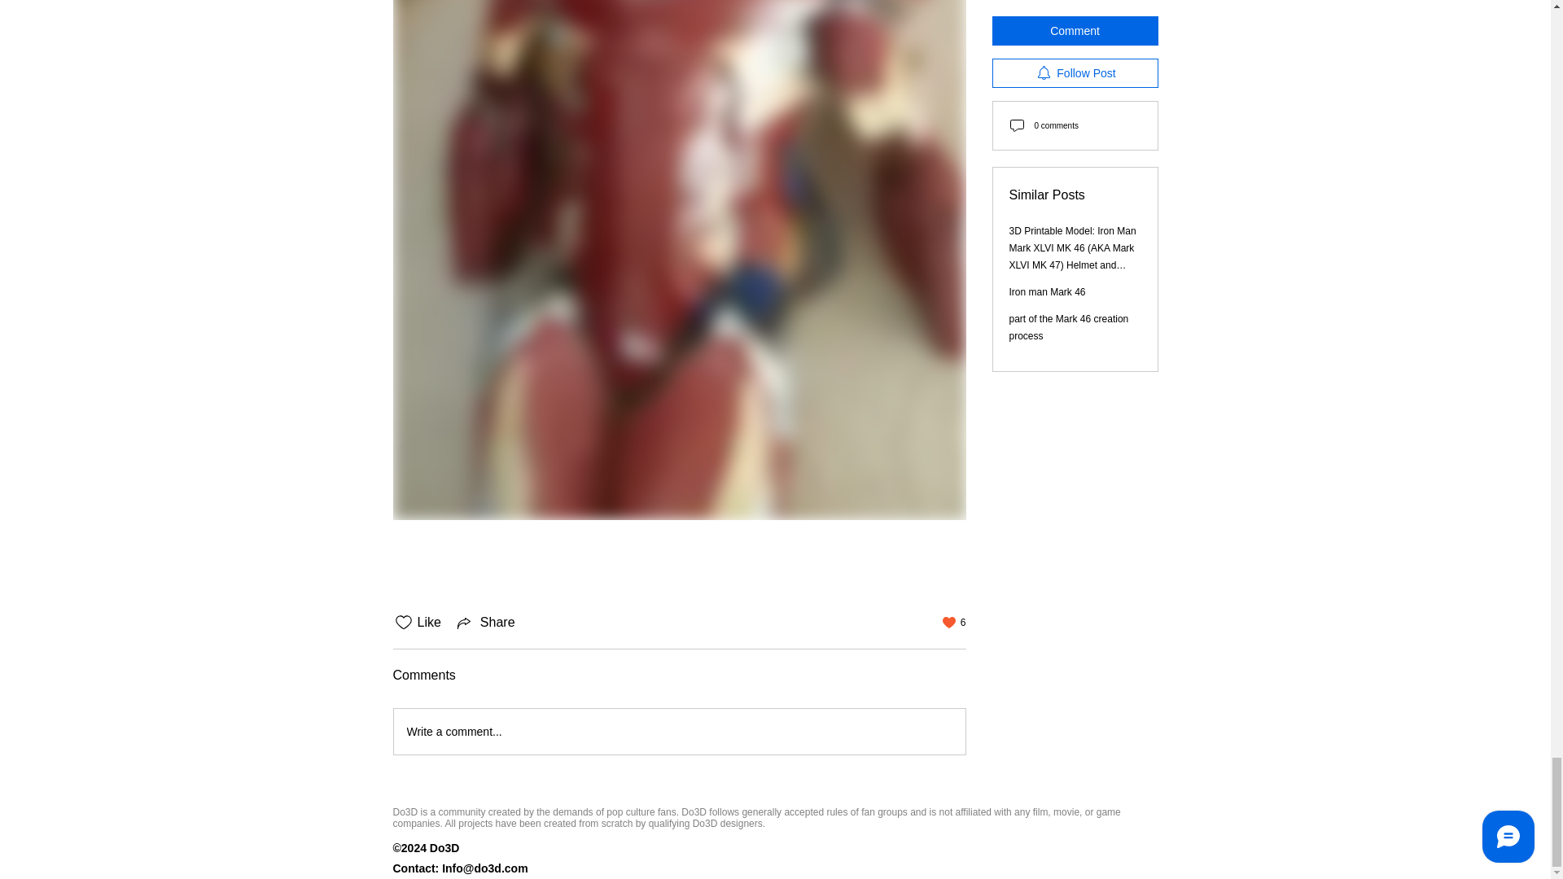 The width and height of the screenshot is (1563, 879). I want to click on 6, so click(954, 623).